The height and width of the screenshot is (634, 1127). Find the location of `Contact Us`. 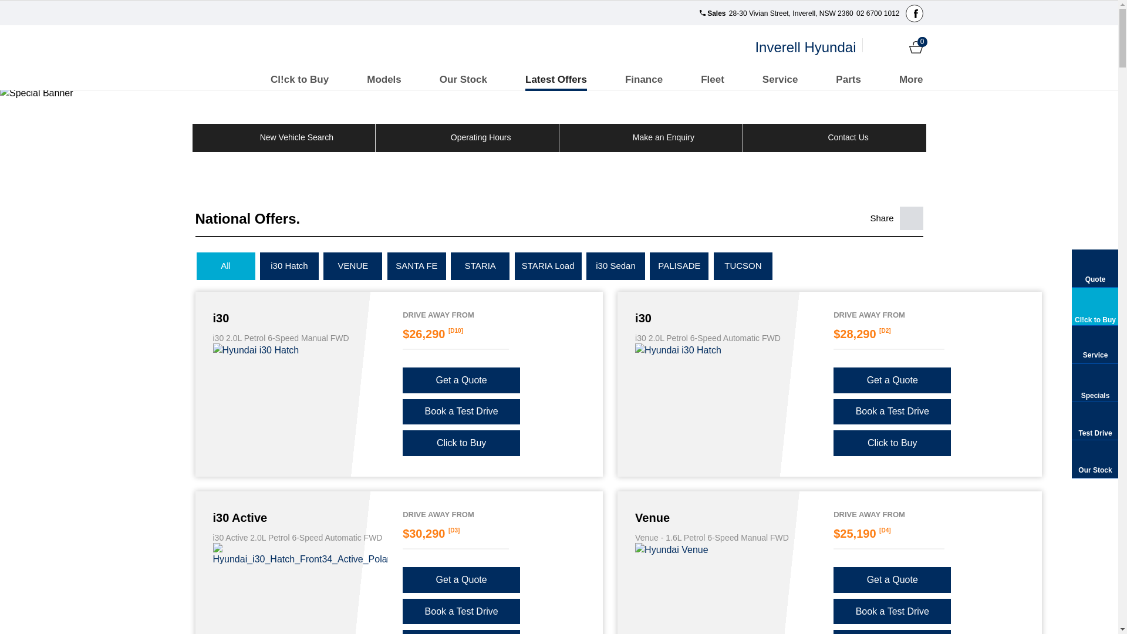

Contact Us is located at coordinates (835, 138).